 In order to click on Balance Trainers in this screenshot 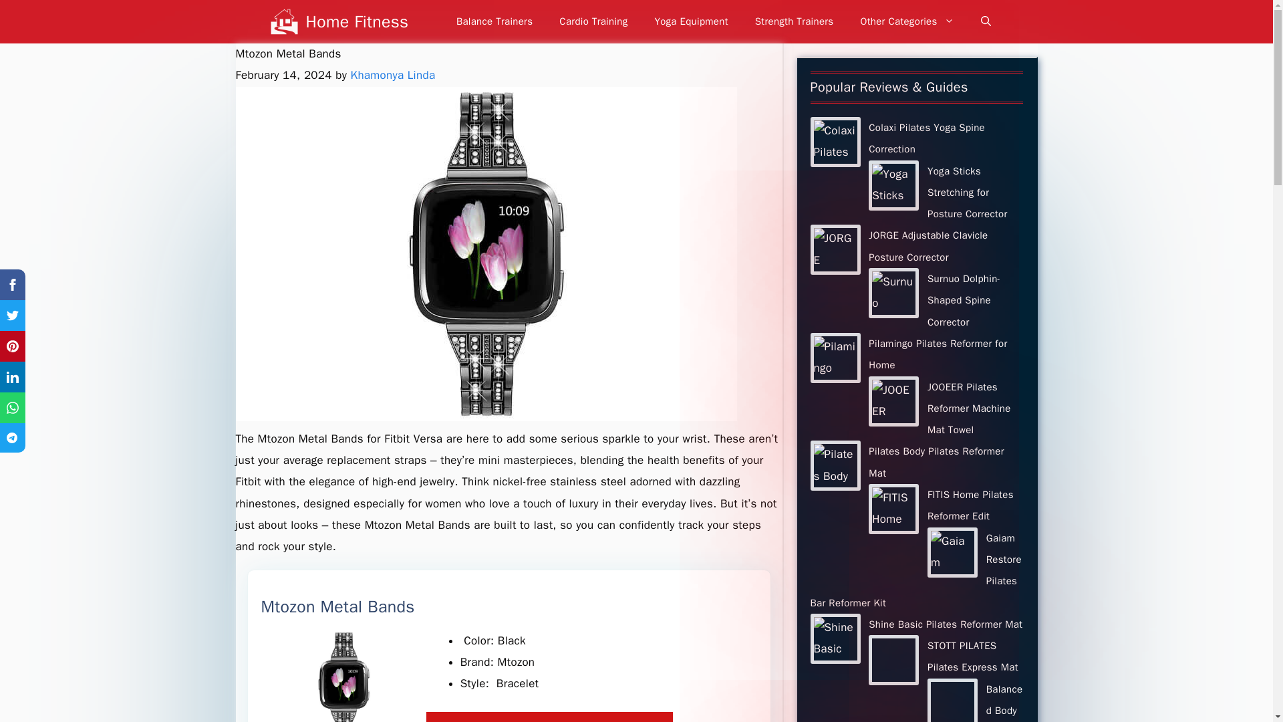, I will do `click(494, 21)`.